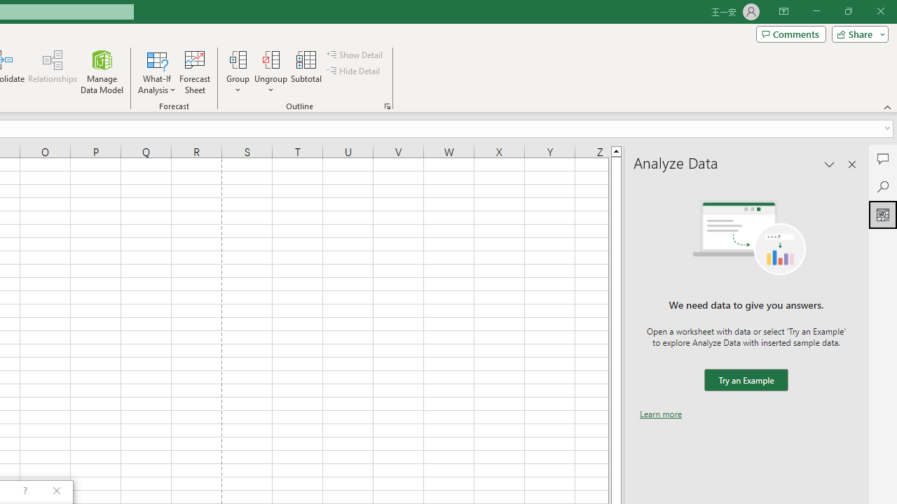  What do you see at coordinates (746, 381) in the screenshot?
I see `We need data to give you answers. Try an Example` at bounding box center [746, 381].